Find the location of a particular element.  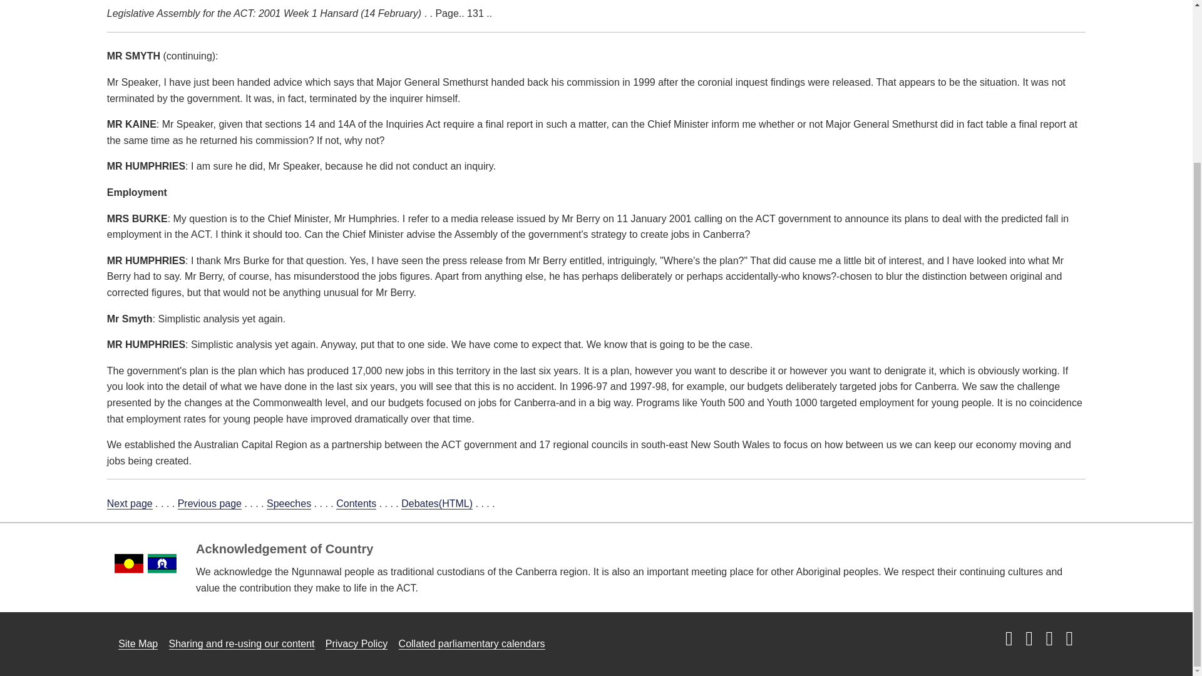

Speeches is located at coordinates (289, 503).